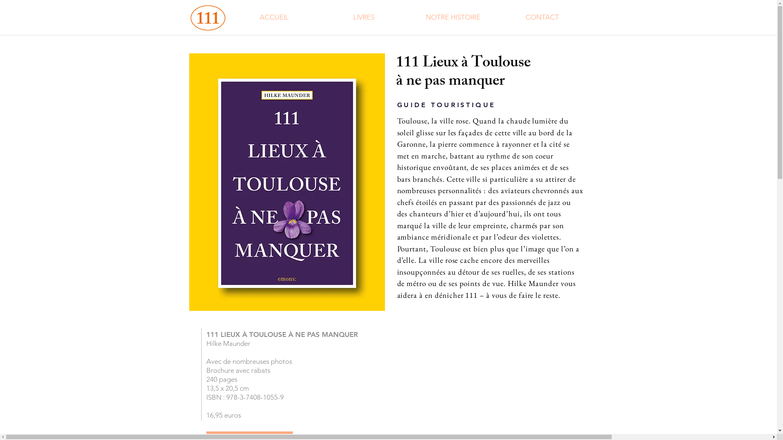  What do you see at coordinates (274, 17) in the screenshot?
I see `ACCUEIL` at bounding box center [274, 17].